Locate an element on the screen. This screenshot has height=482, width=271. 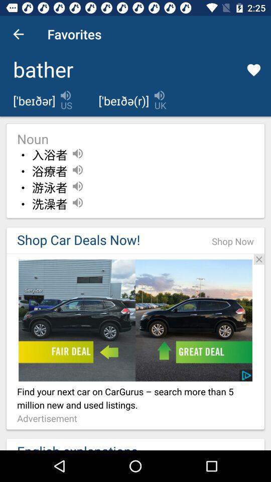
jump to the shop car deals icon is located at coordinates (104, 240).